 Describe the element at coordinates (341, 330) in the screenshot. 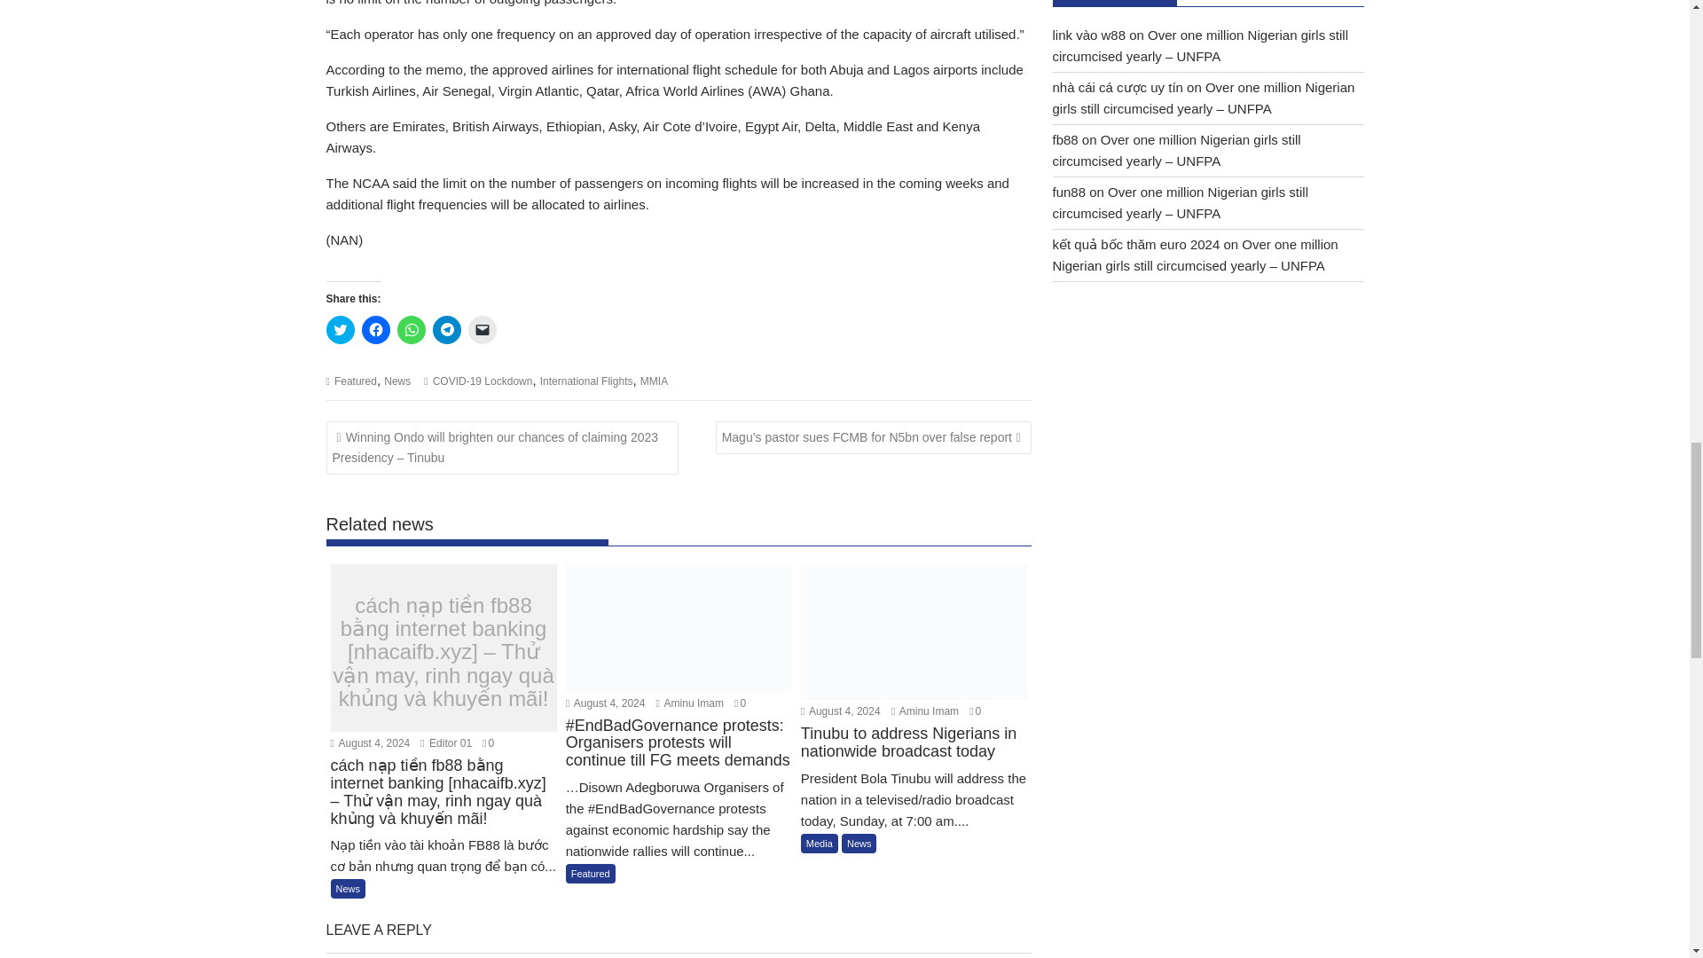

I see `Click to share on Twitter` at that location.